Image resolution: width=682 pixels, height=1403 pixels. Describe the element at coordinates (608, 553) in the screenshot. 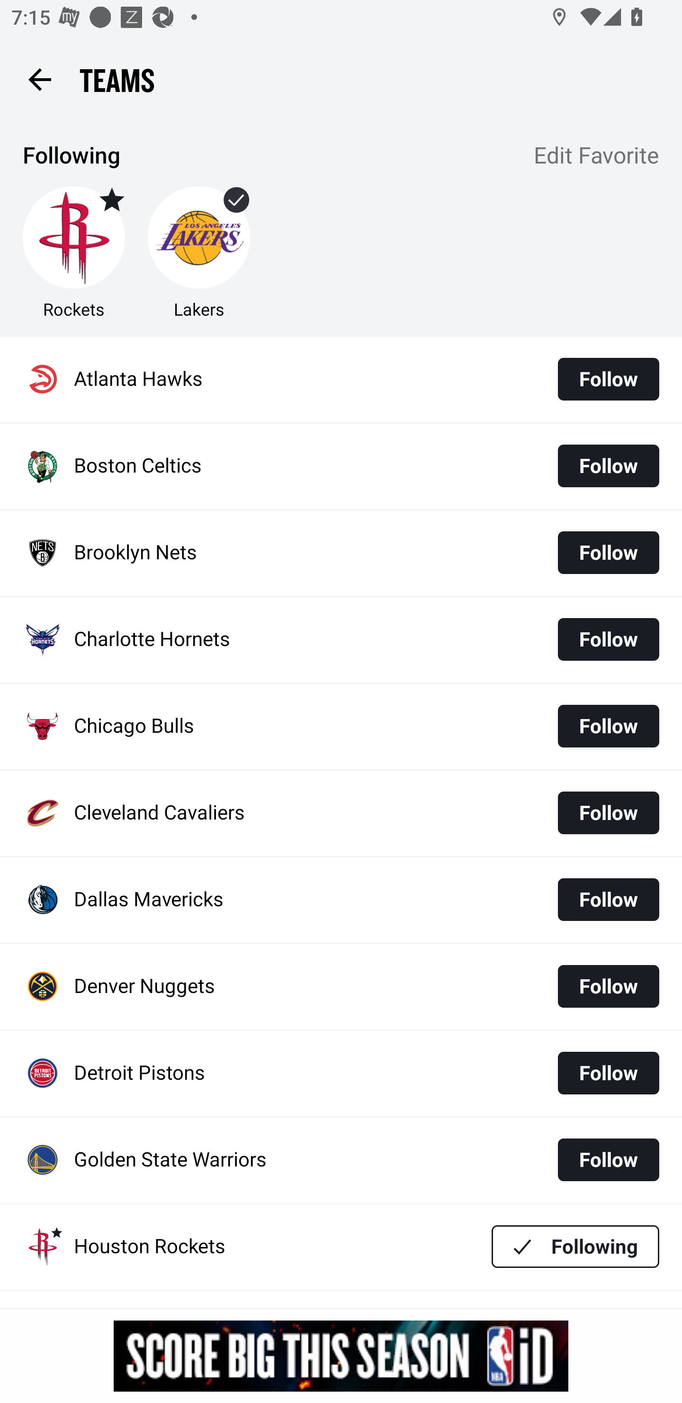

I see `Follow` at that location.